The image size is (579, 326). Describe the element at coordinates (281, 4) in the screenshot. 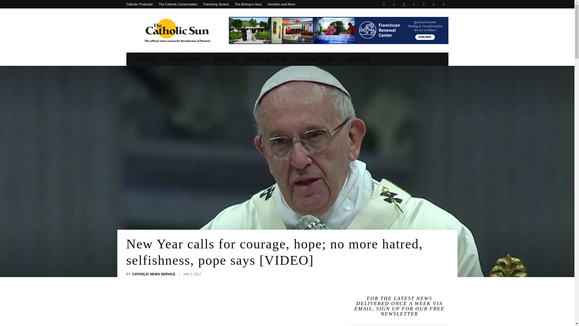

I see `Homilies and More` at that location.